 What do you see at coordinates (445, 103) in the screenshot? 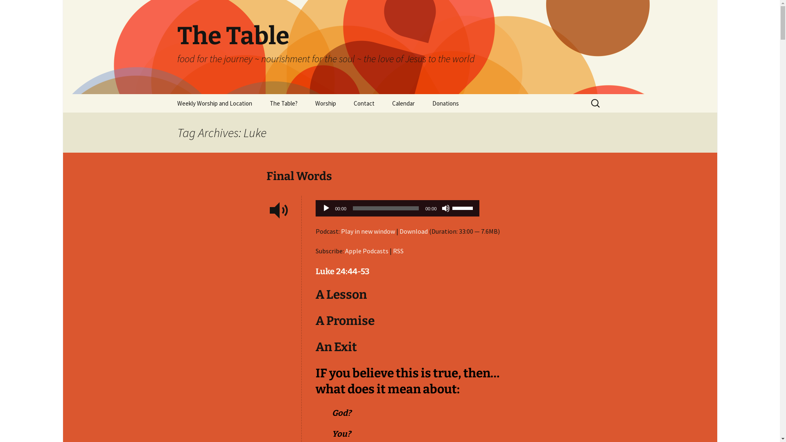
I see `Donations` at bounding box center [445, 103].